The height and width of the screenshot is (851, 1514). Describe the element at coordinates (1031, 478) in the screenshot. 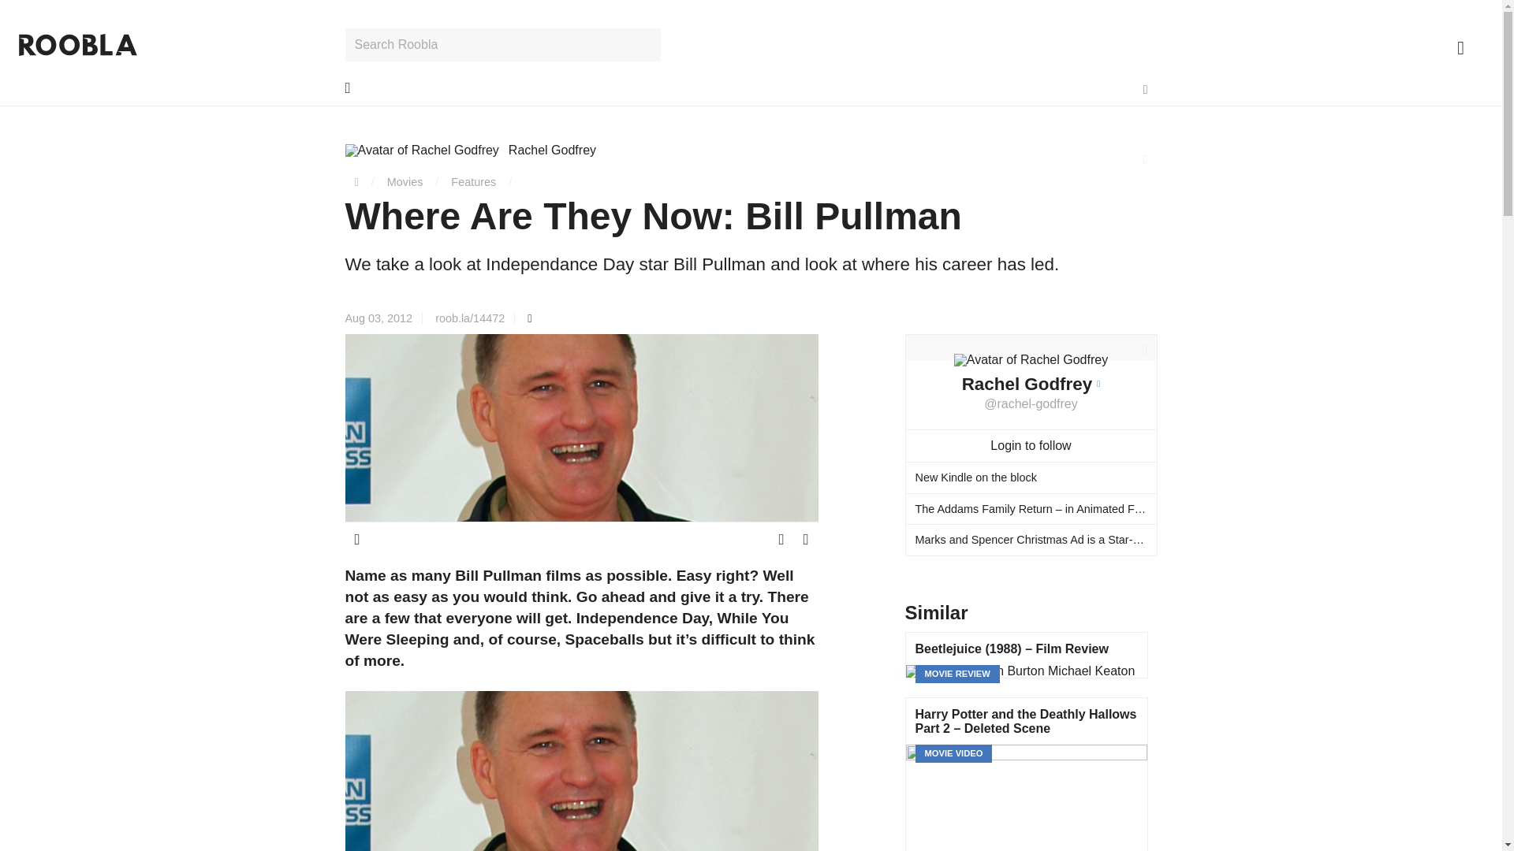

I see `New Kindle on the block` at that location.